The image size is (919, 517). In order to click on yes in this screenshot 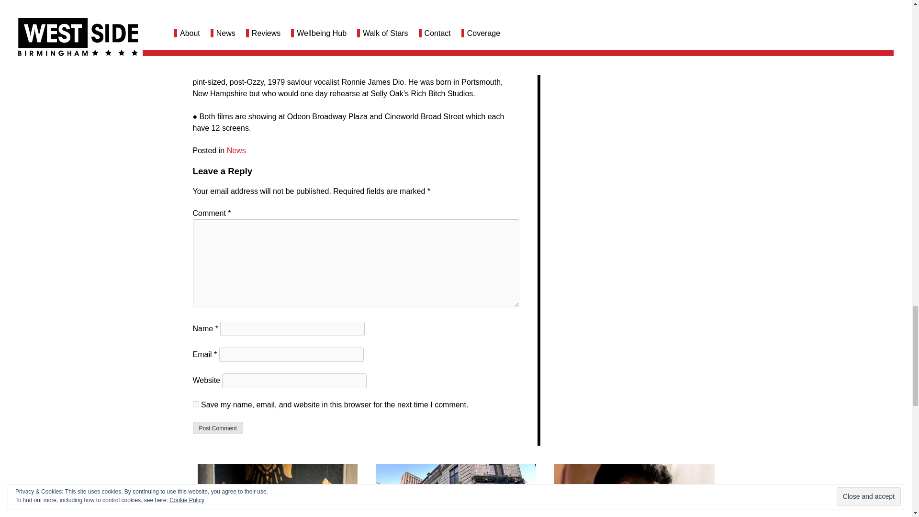, I will do `click(195, 404)`.